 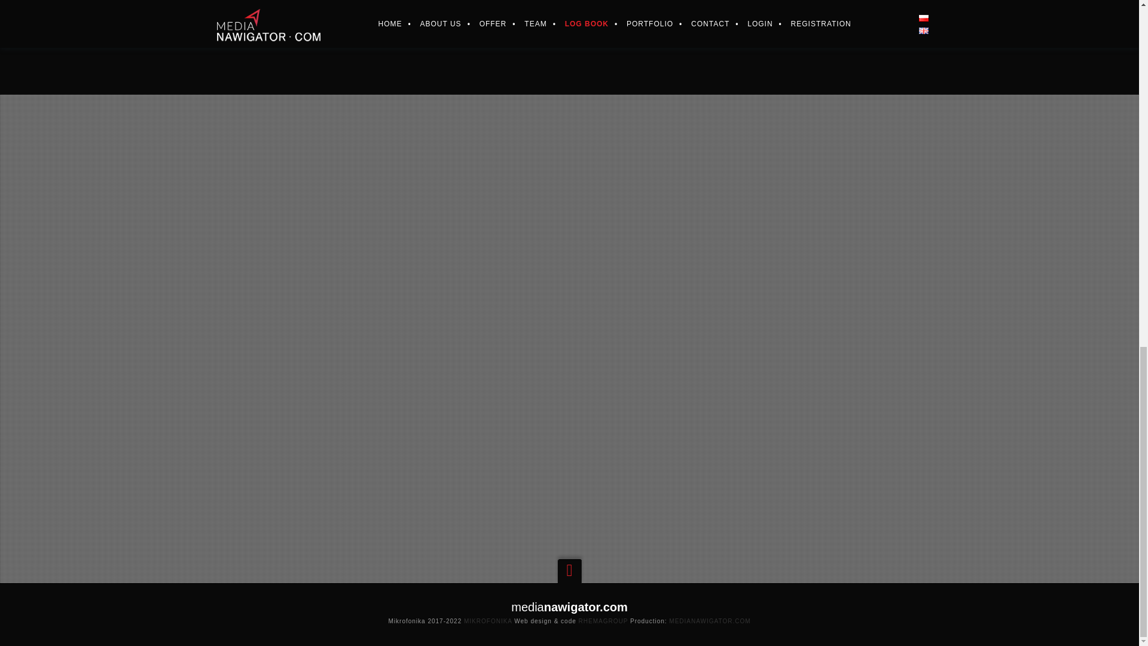 I want to click on Send, so click(x=573, y=447).